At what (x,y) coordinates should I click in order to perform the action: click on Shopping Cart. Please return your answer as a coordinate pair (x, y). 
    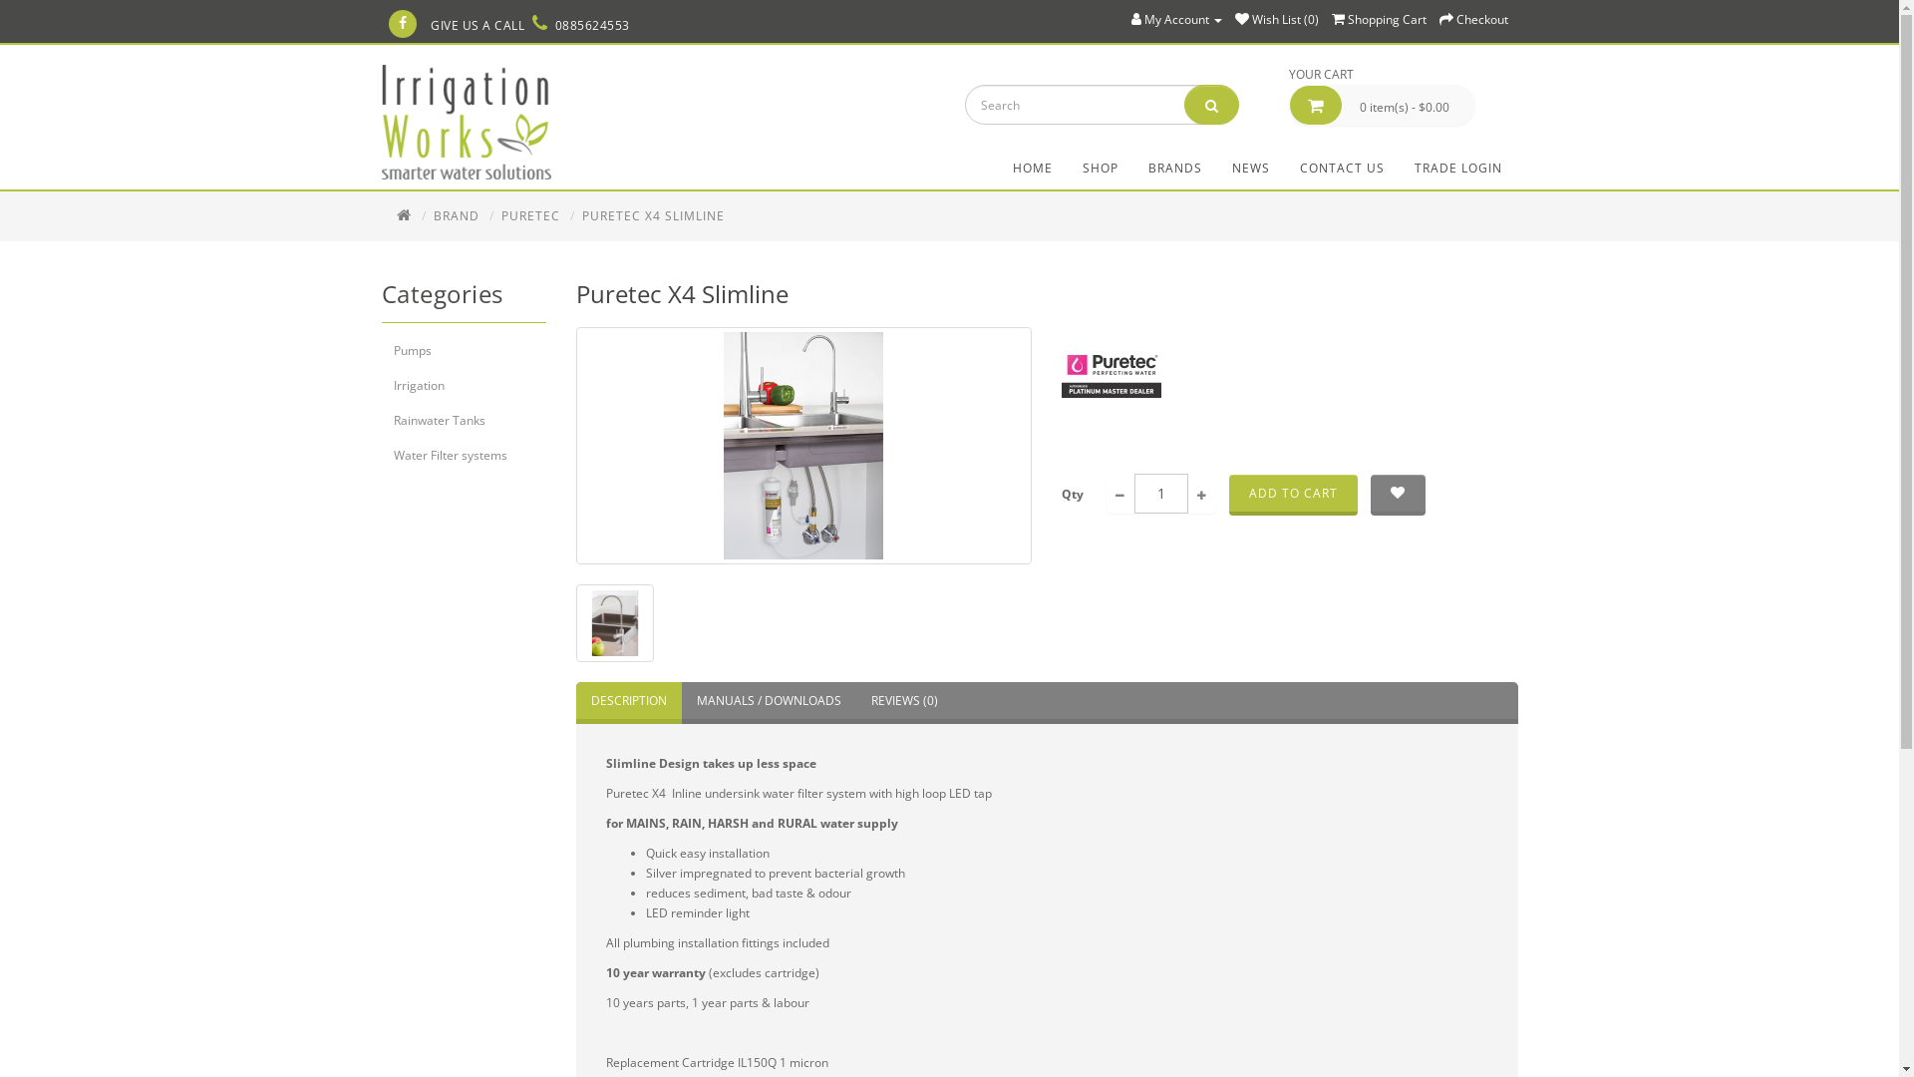
    Looking at the image, I should click on (1380, 20).